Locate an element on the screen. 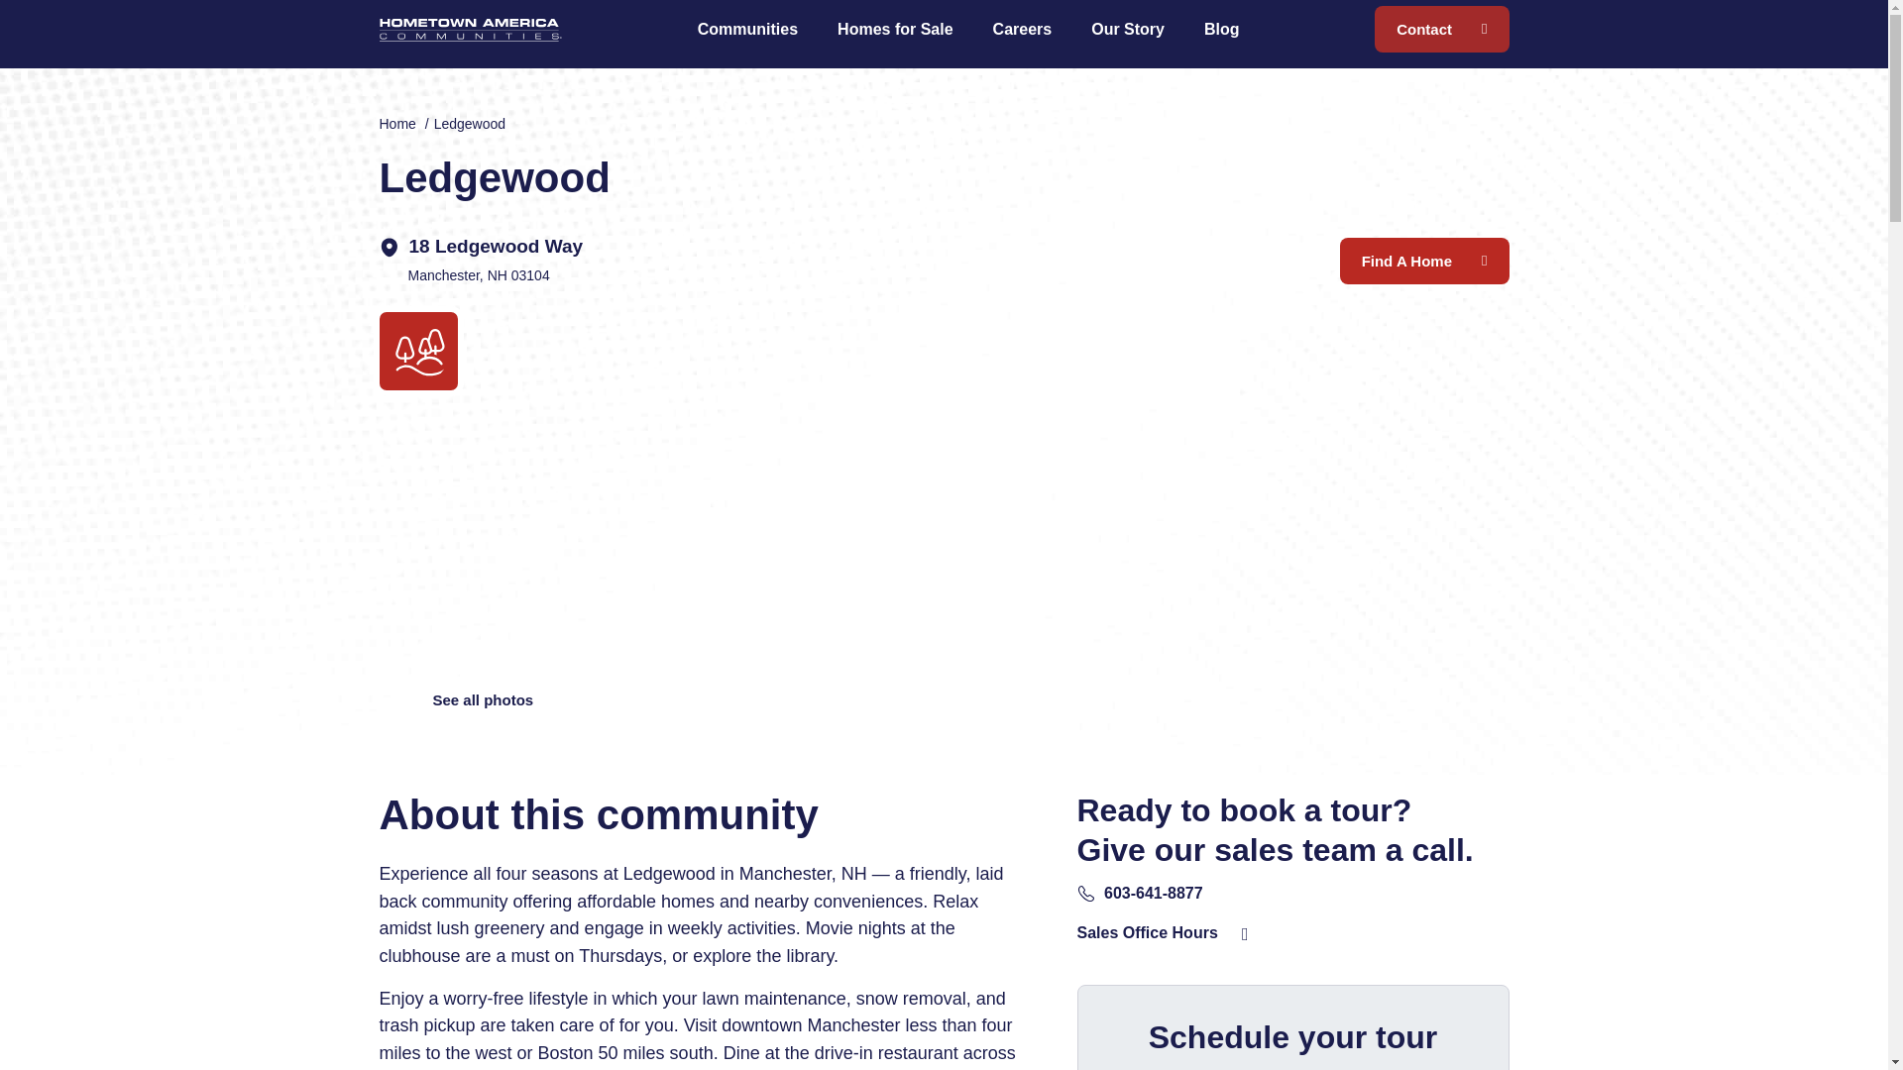 This screenshot has height=1070, width=1903. Find A Home is located at coordinates (1423, 261).